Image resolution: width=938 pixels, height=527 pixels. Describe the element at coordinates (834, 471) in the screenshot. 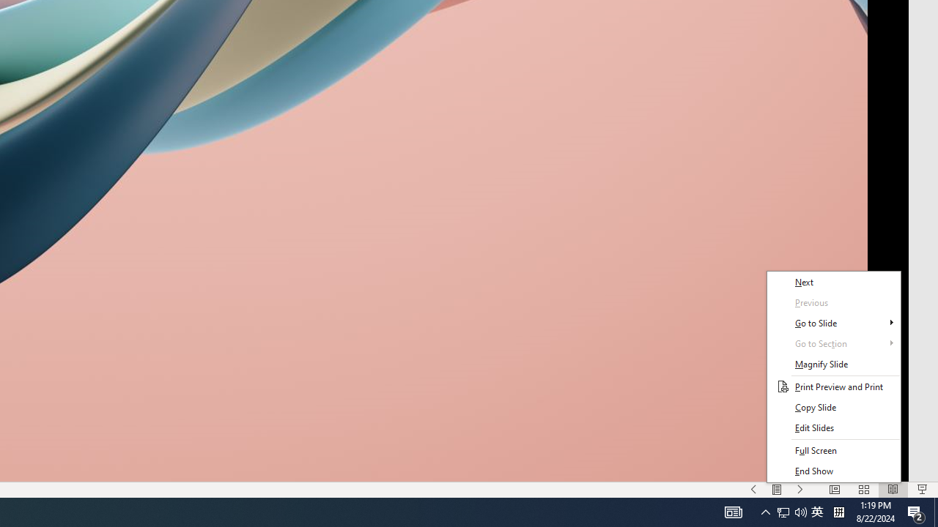

I see `End Show` at that location.